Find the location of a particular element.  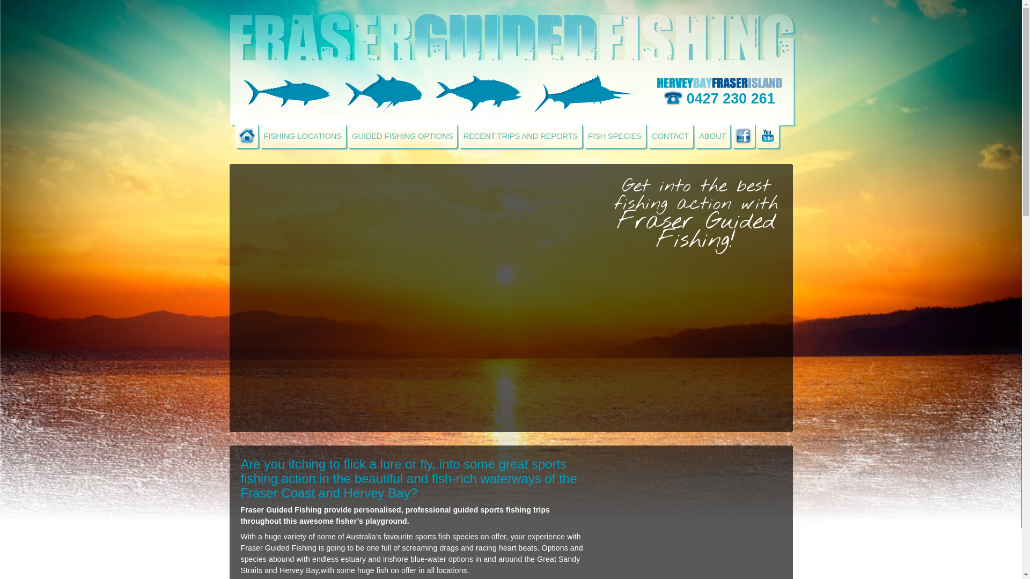

GUIDED FISHING OPTIONS is located at coordinates (402, 136).